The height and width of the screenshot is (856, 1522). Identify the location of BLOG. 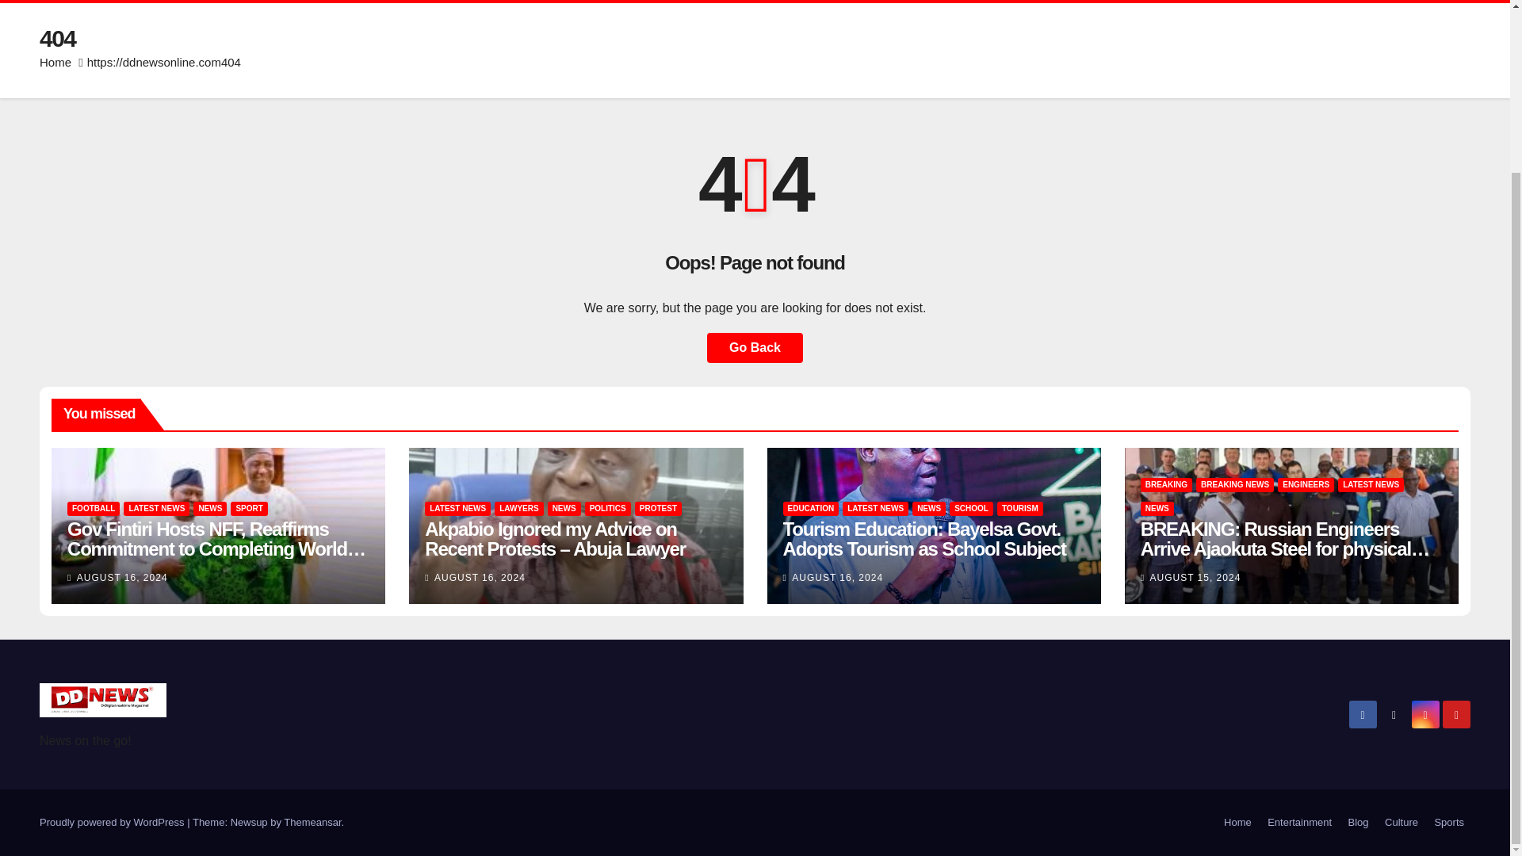
(789, 2).